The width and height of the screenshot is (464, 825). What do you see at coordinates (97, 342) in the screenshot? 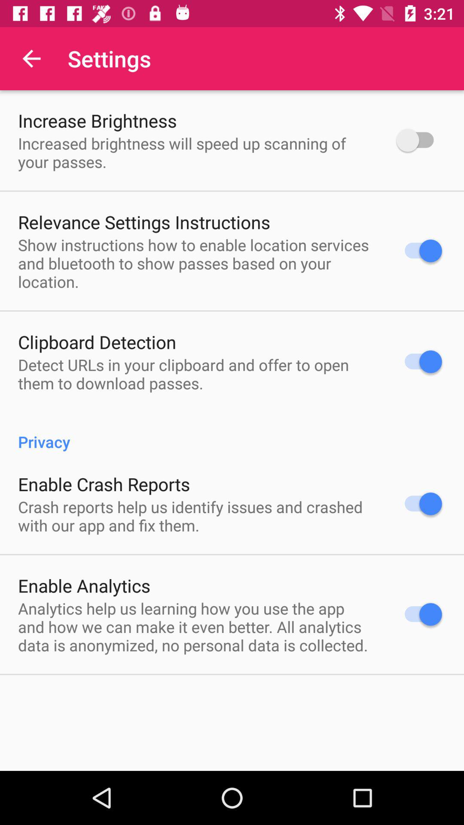
I see `select the item above detect urls in icon` at bounding box center [97, 342].